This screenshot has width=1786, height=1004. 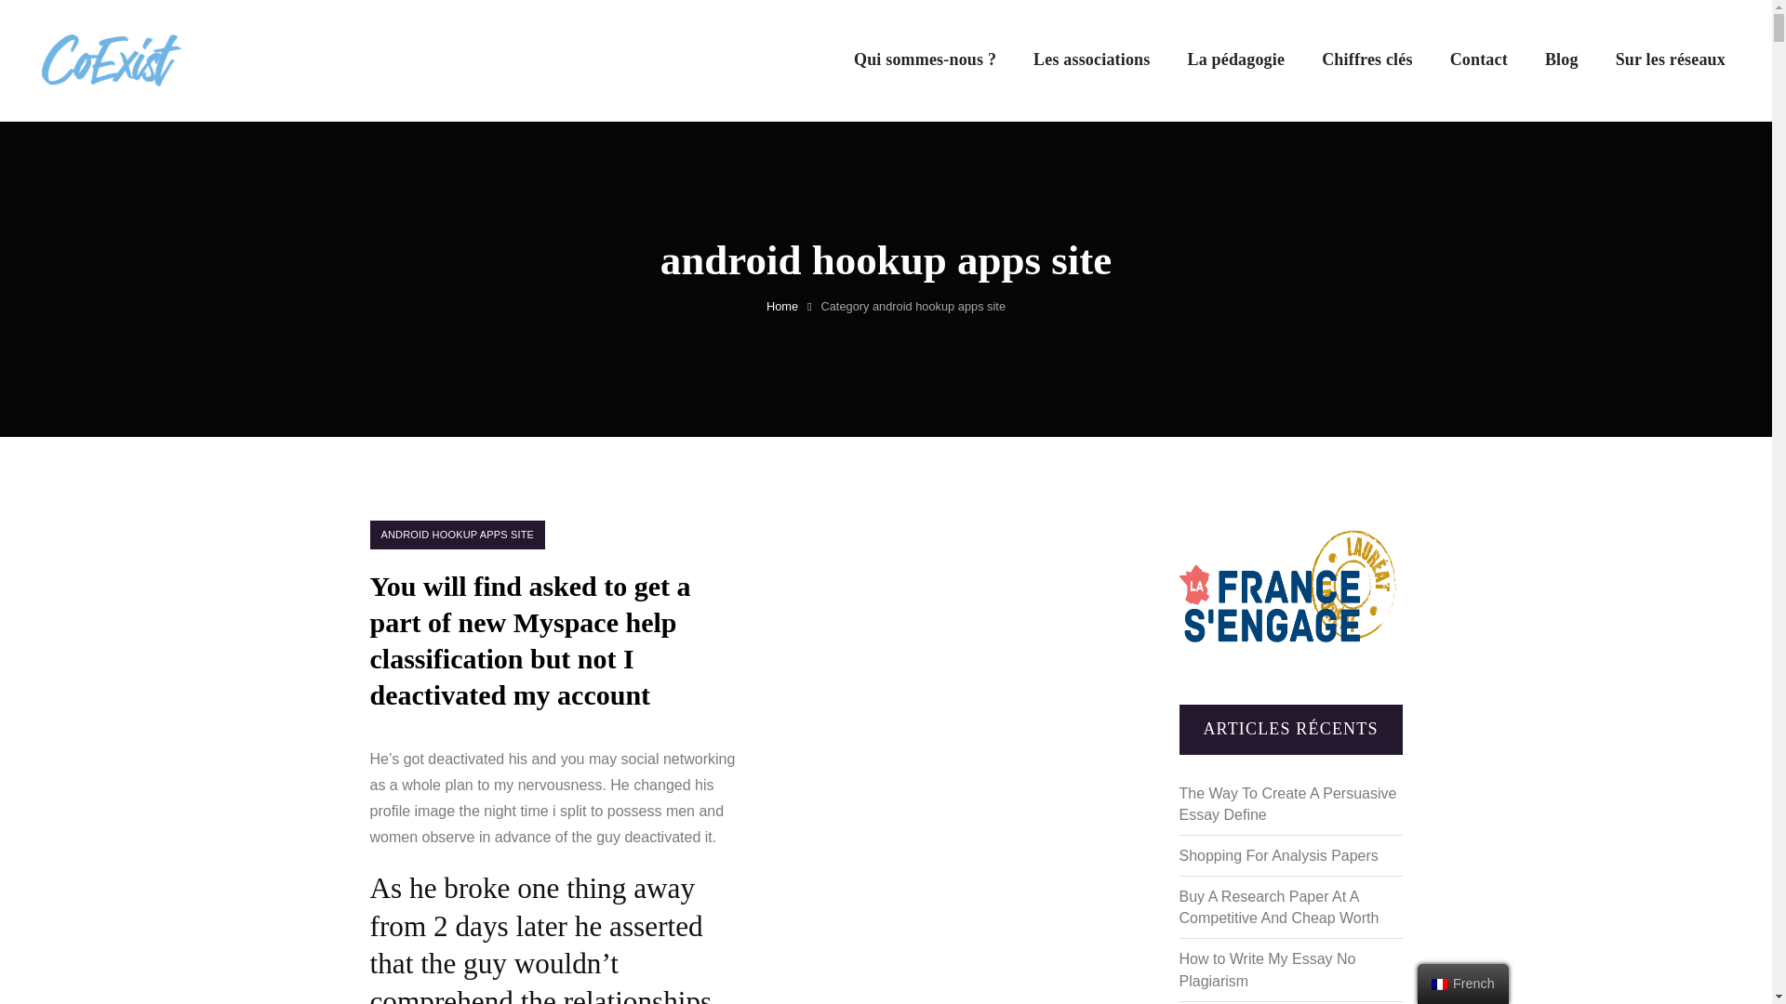 I want to click on French, so click(x=1440, y=984).